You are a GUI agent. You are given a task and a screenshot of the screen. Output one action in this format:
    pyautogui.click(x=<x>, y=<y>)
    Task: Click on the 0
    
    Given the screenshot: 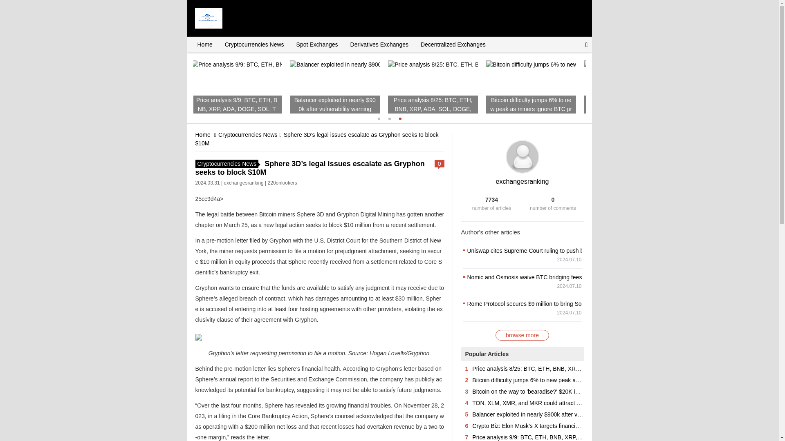 What is the action you would take?
    pyautogui.click(x=439, y=164)
    